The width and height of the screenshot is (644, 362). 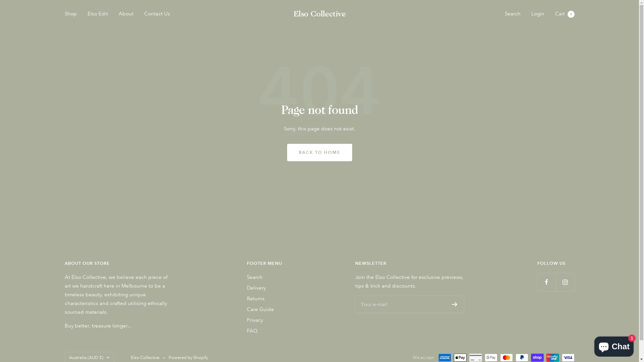 What do you see at coordinates (188, 358) in the screenshot?
I see `Powered by Shopify` at bounding box center [188, 358].